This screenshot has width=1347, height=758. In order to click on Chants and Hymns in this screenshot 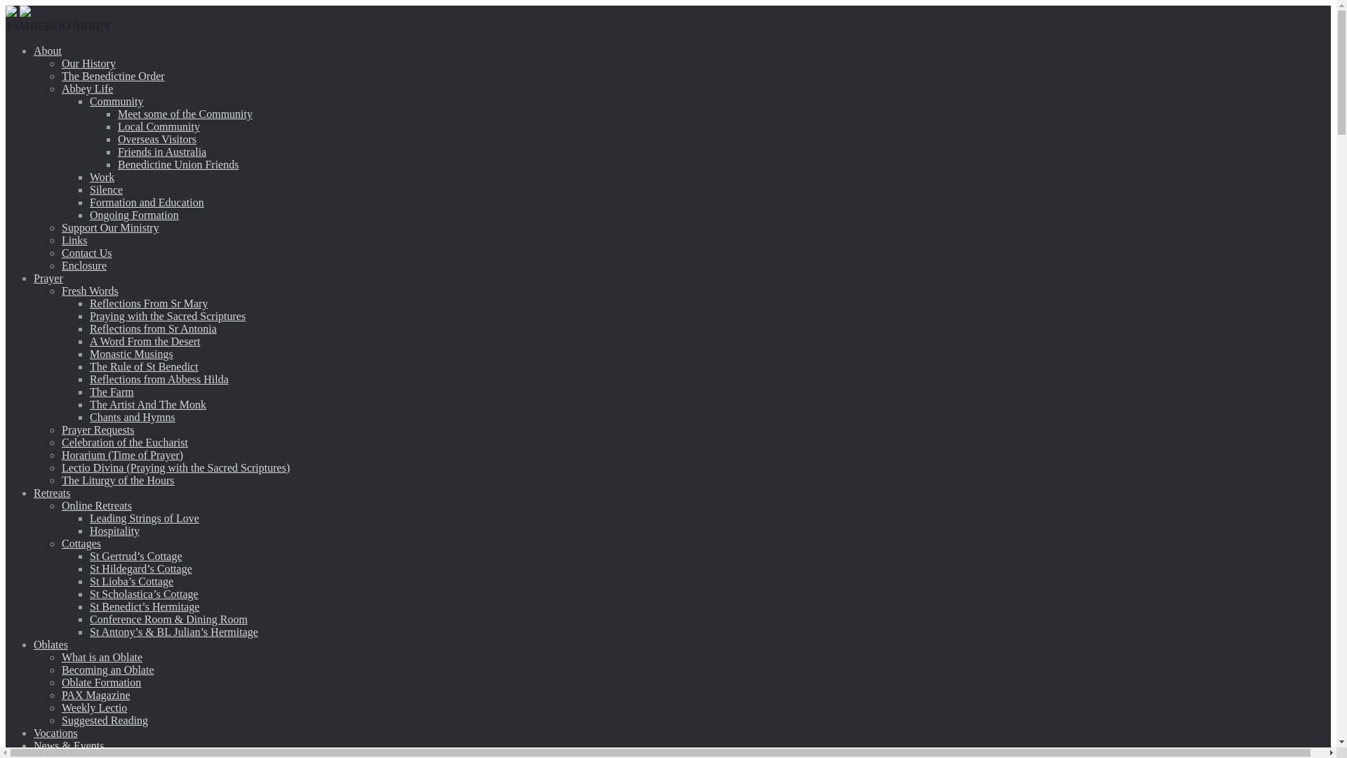, I will do `click(133, 417)`.